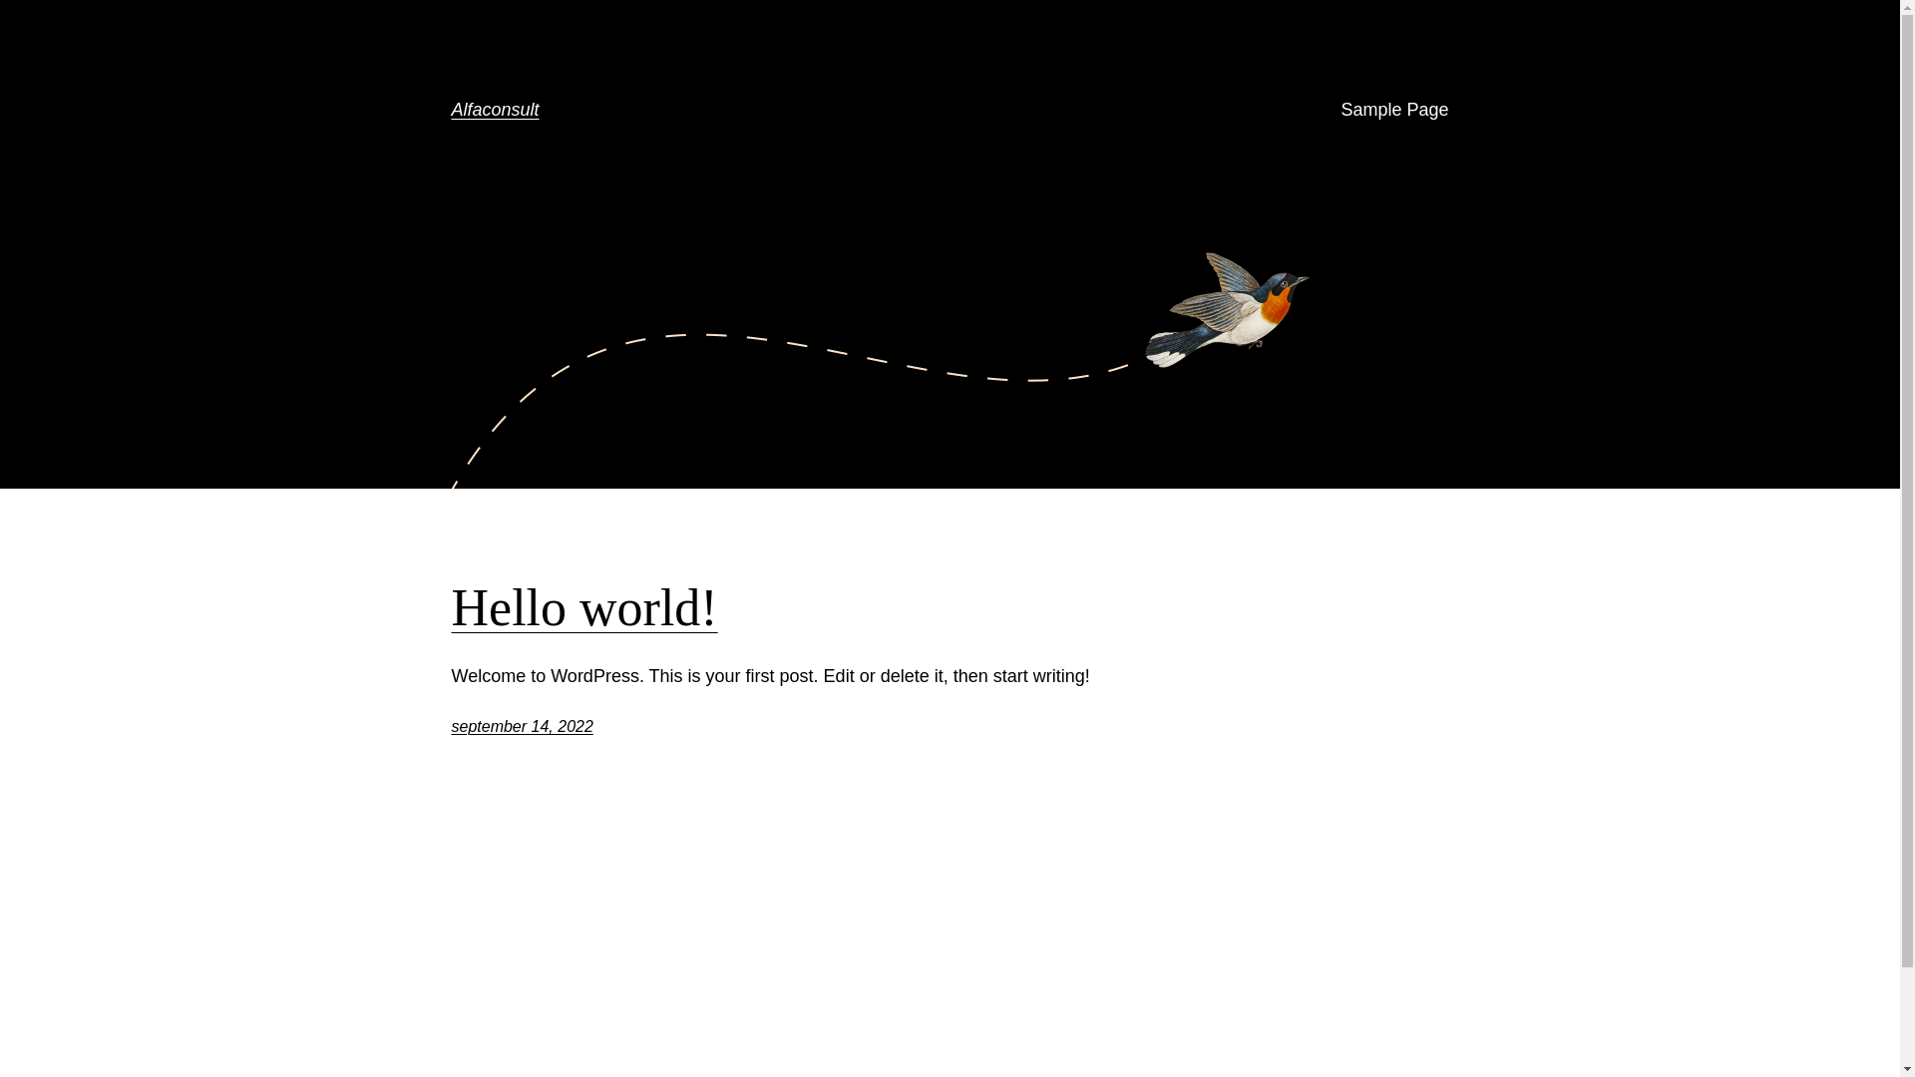 The image size is (1915, 1077). I want to click on september 14, 2022, so click(522, 726).